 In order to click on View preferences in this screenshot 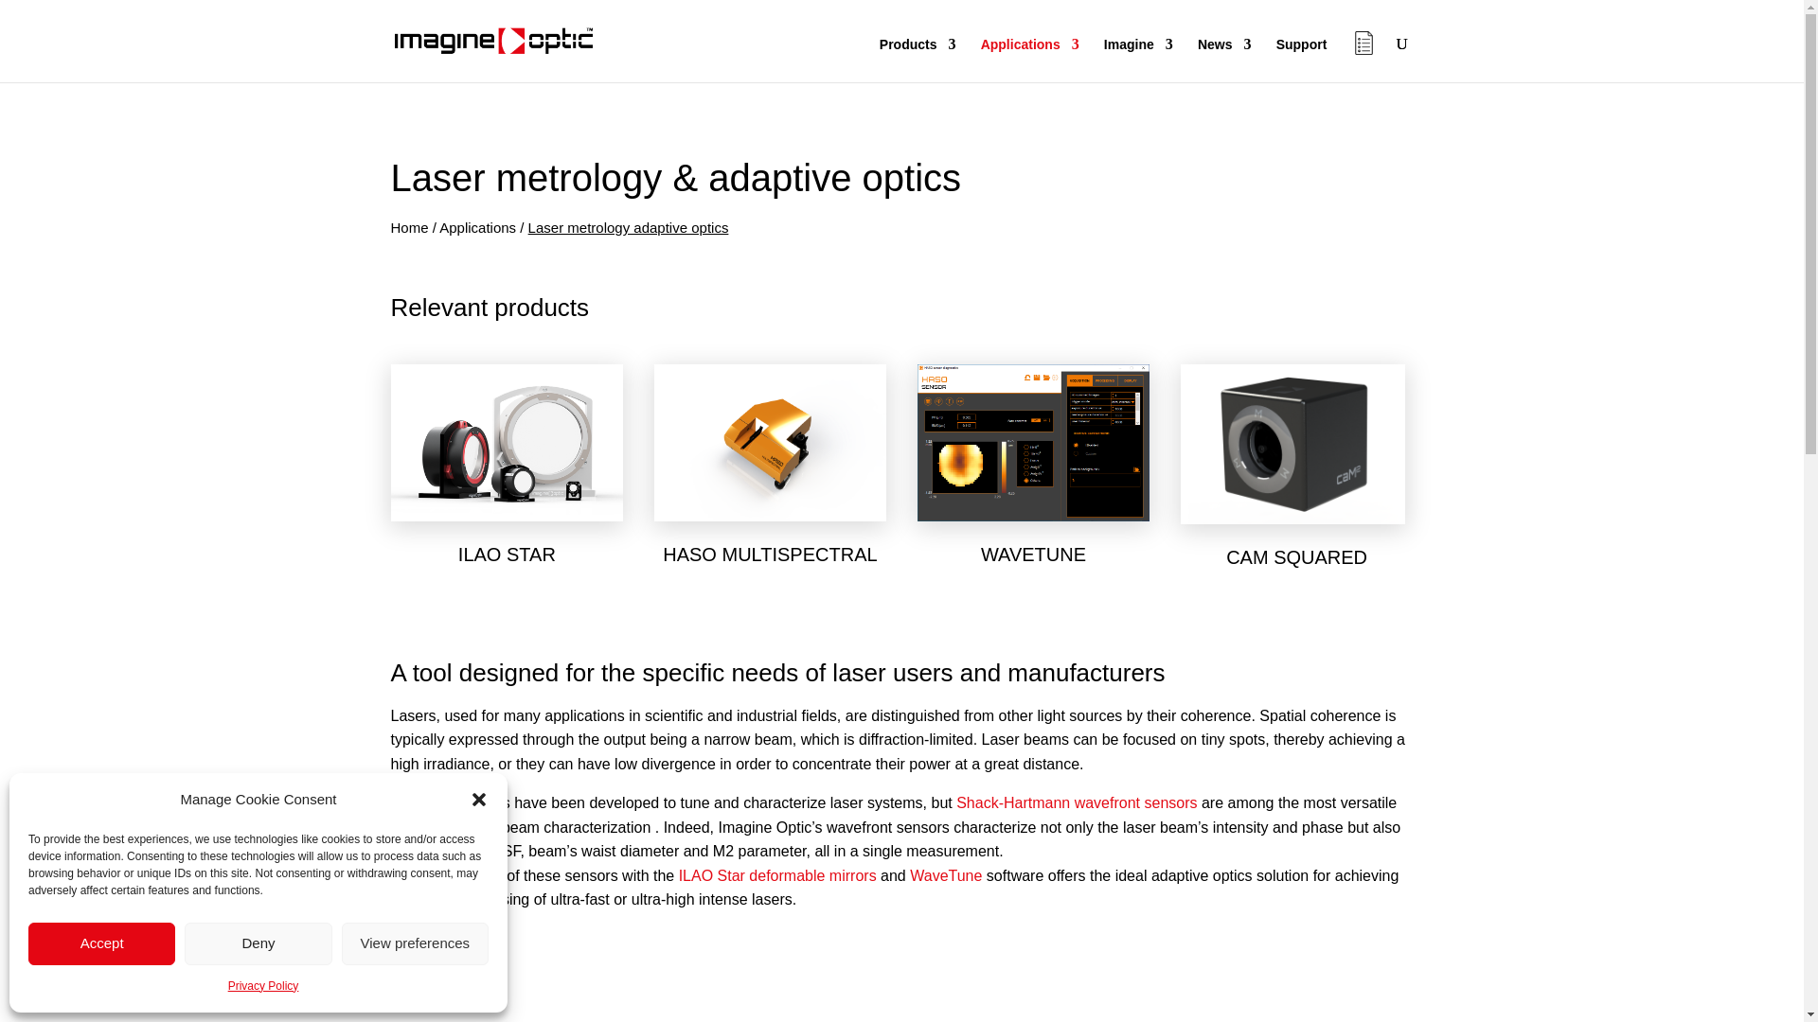, I will do `click(415, 943)`.